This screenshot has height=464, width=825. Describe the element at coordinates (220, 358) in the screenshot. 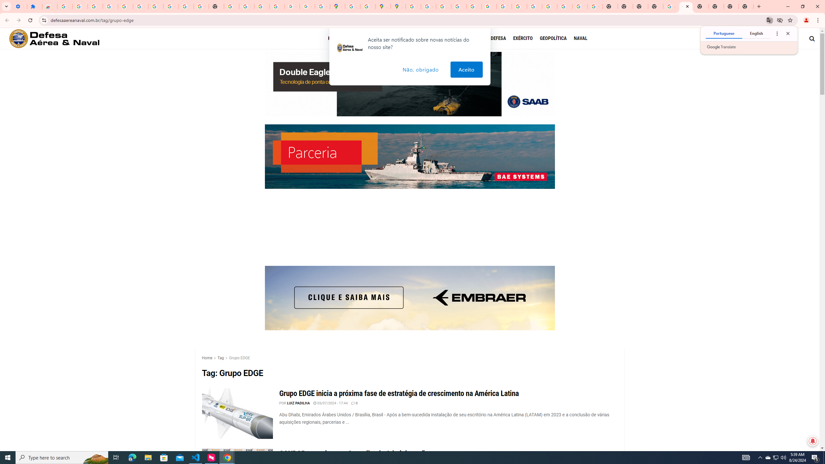

I see `Tag` at that location.